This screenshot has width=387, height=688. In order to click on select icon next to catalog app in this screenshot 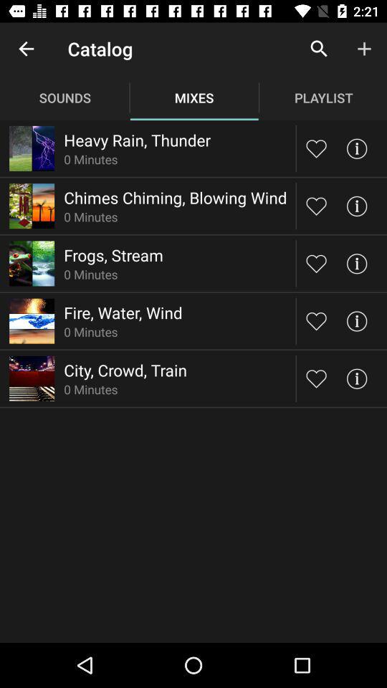, I will do `click(26, 49)`.